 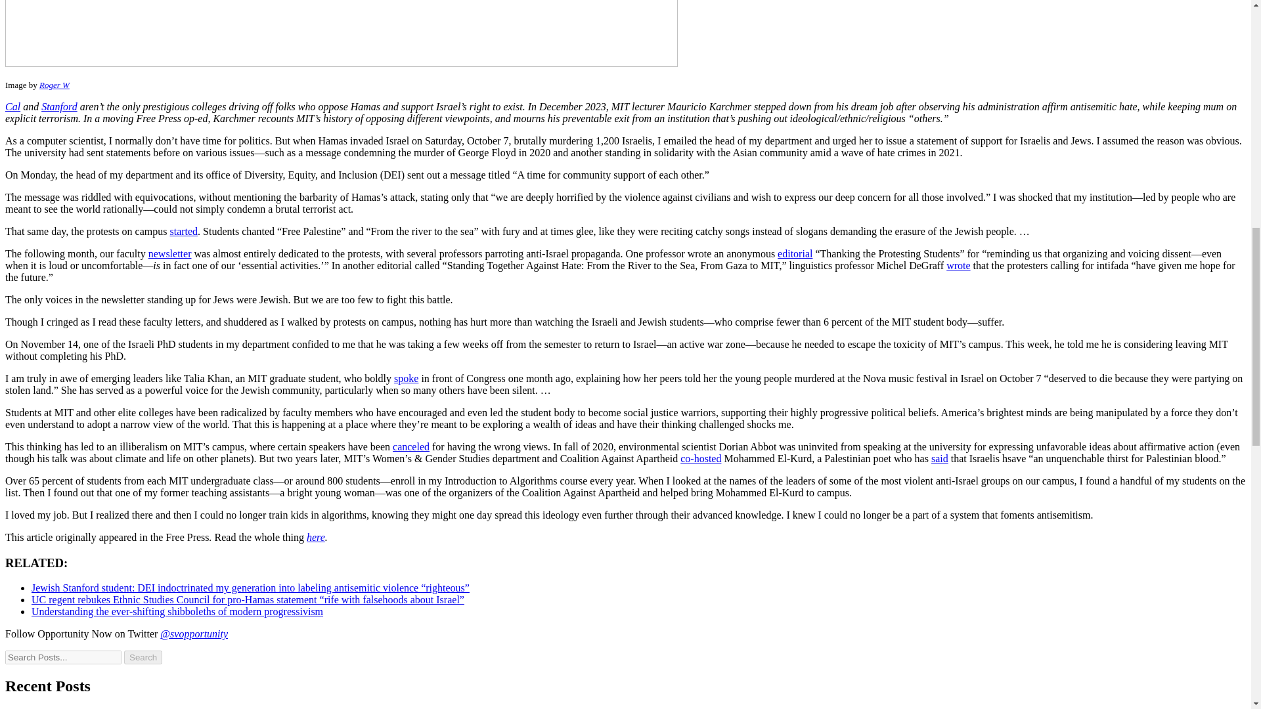 What do you see at coordinates (143, 657) in the screenshot?
I see `Search` at bounding box center [143, 657].